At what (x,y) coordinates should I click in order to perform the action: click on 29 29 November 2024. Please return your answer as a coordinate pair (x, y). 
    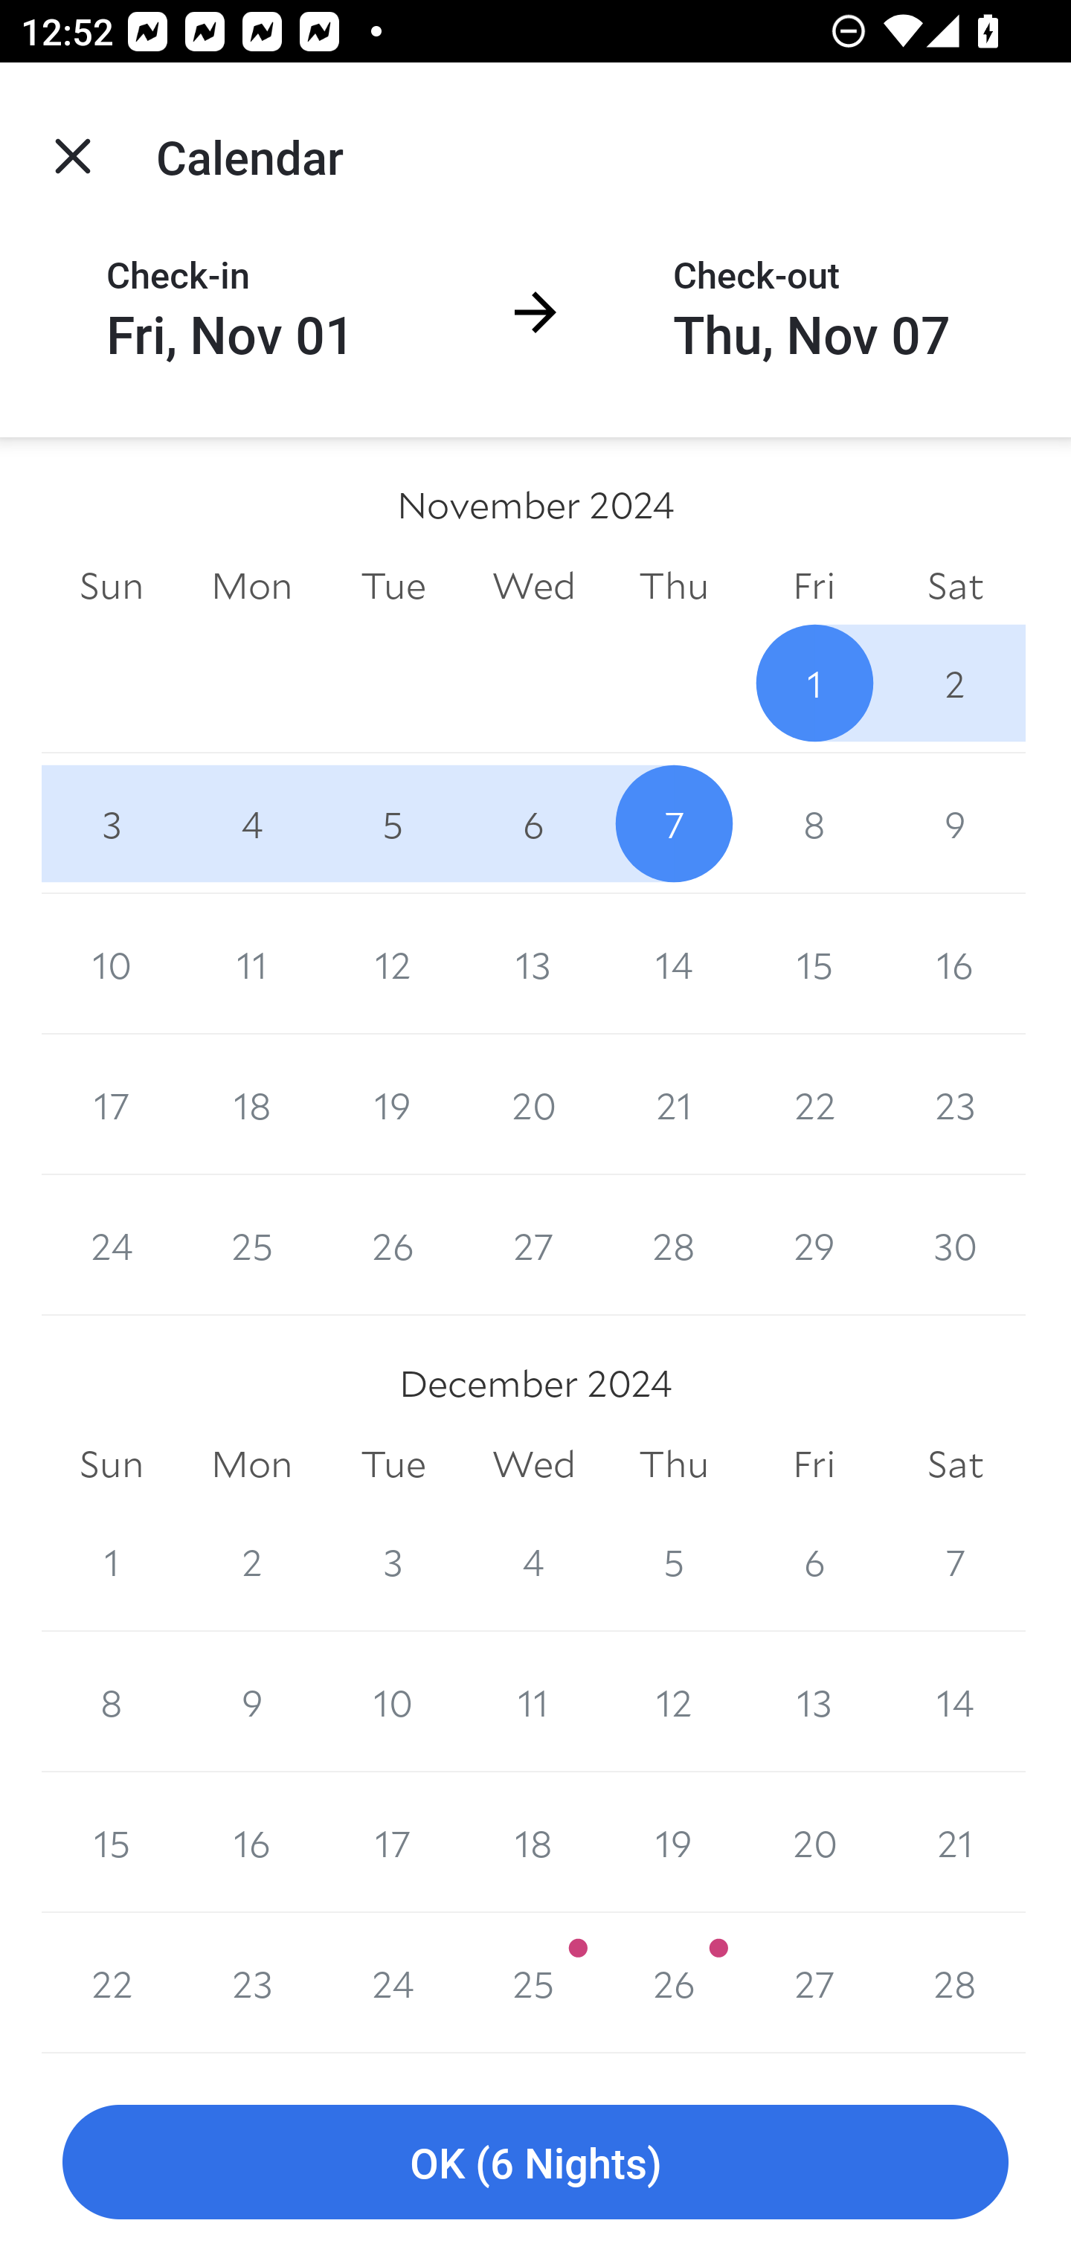
    Looking at the image, I should click on (814, 1245).